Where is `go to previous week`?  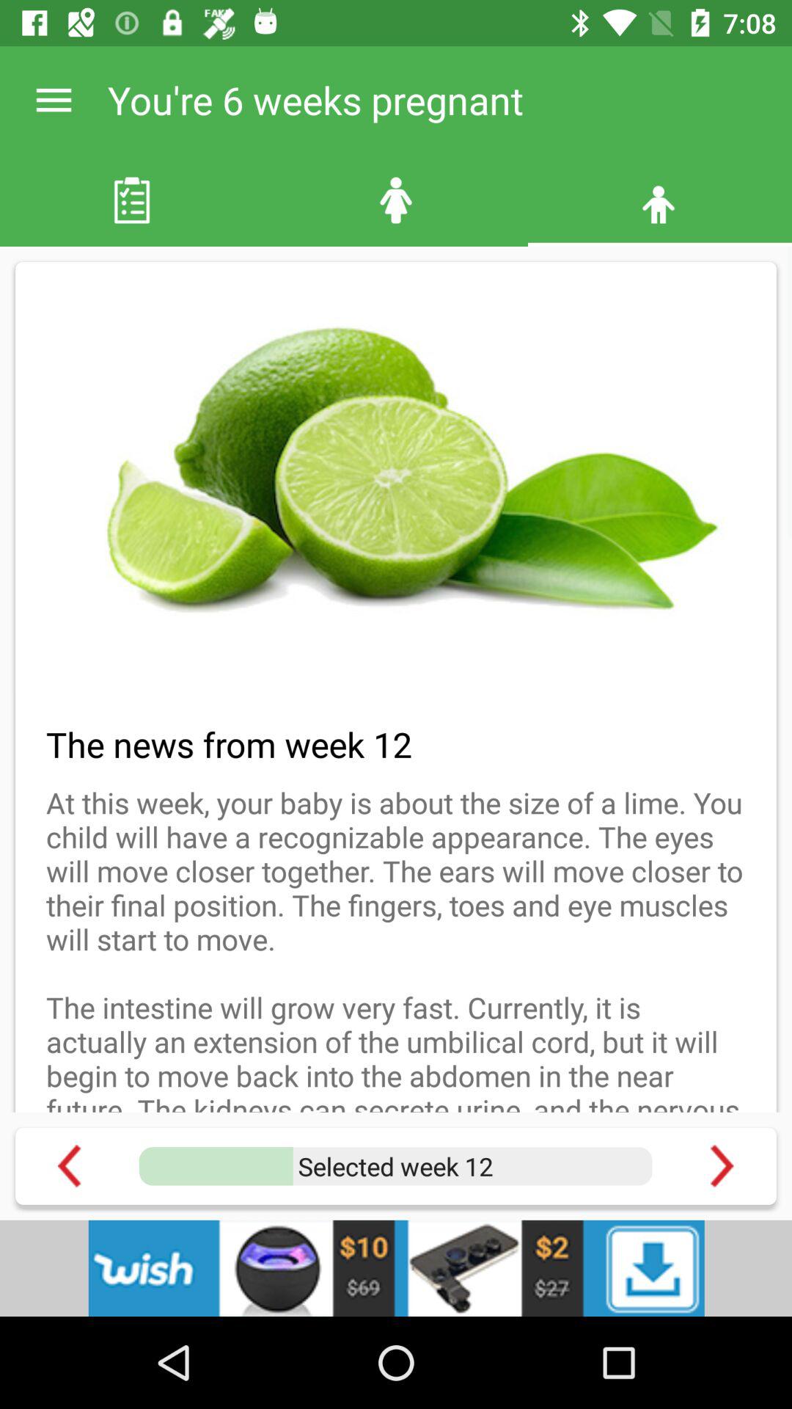
go to previous week is located at coordinates (69, 1165).